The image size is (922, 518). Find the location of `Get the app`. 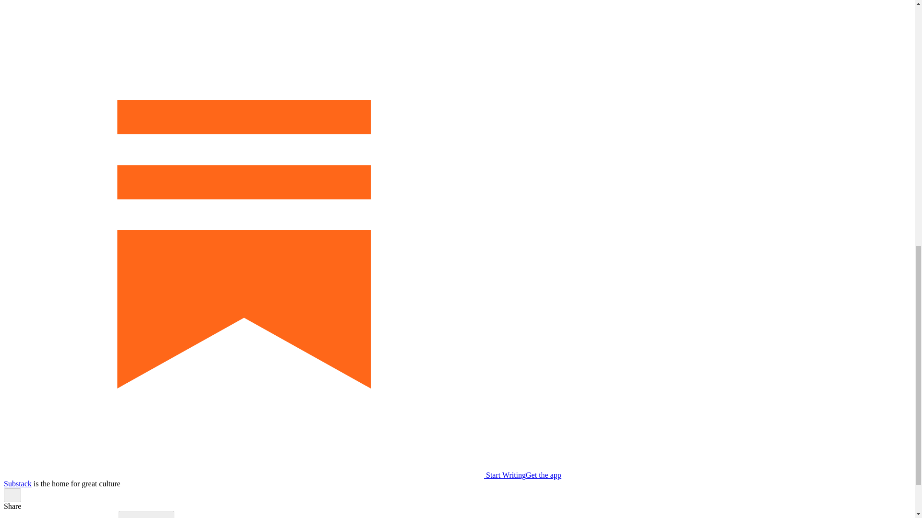

Get the app is located at coordinates (544, 475).